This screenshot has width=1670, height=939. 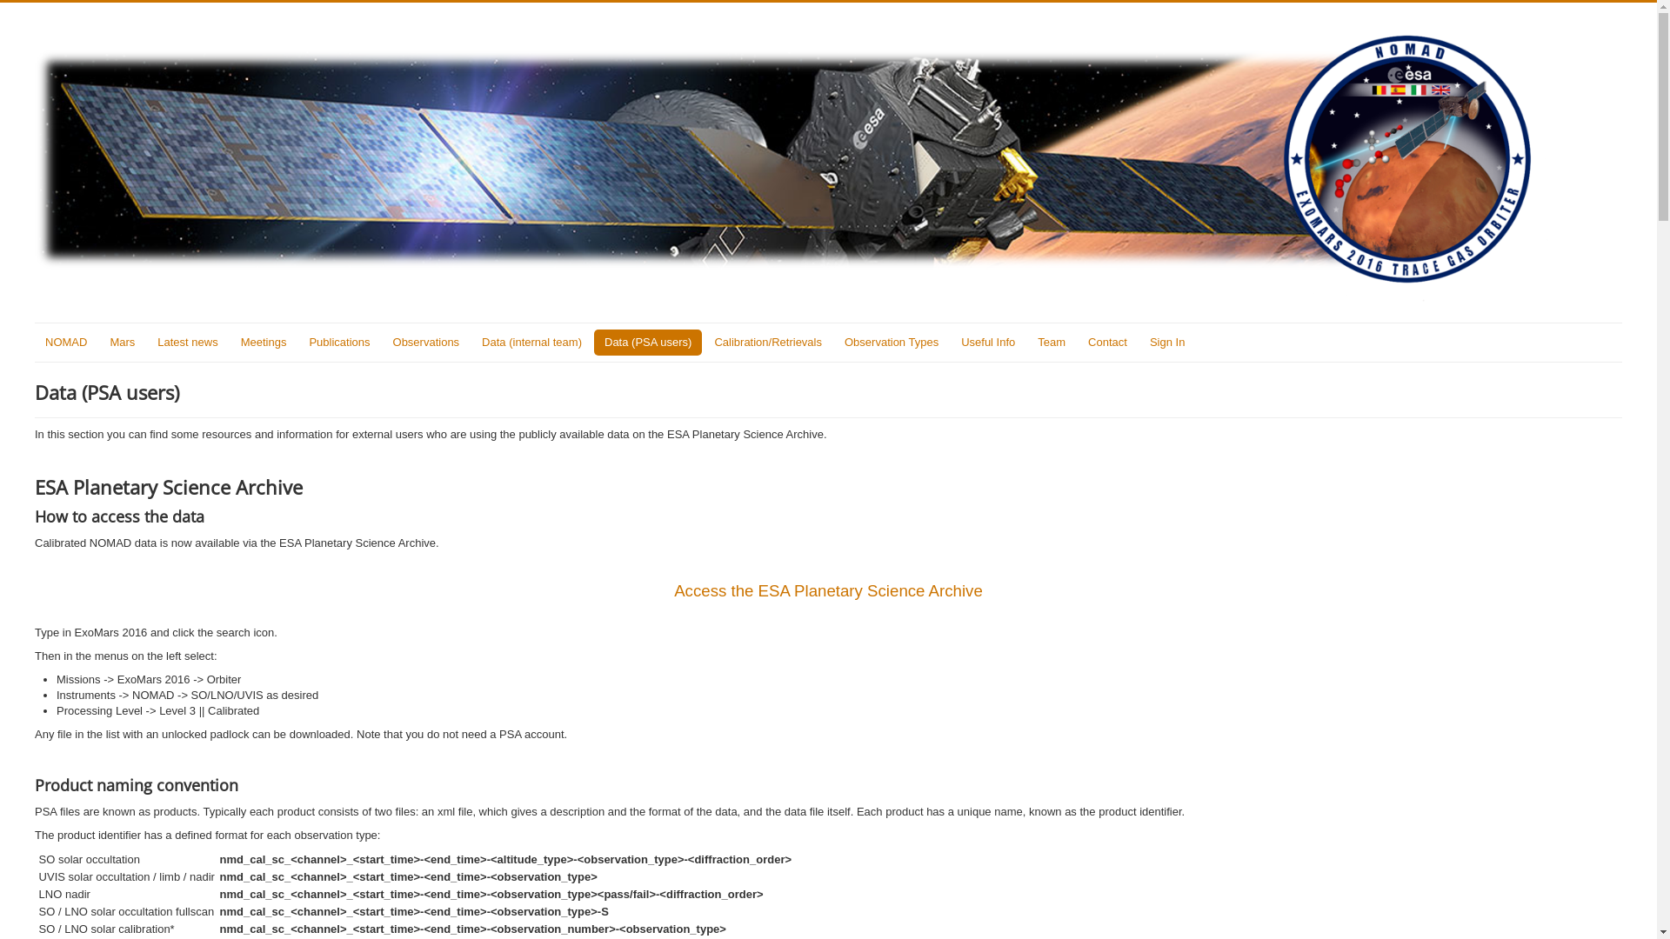 I want to click on Data (internal team), so click(x=532, y=343).